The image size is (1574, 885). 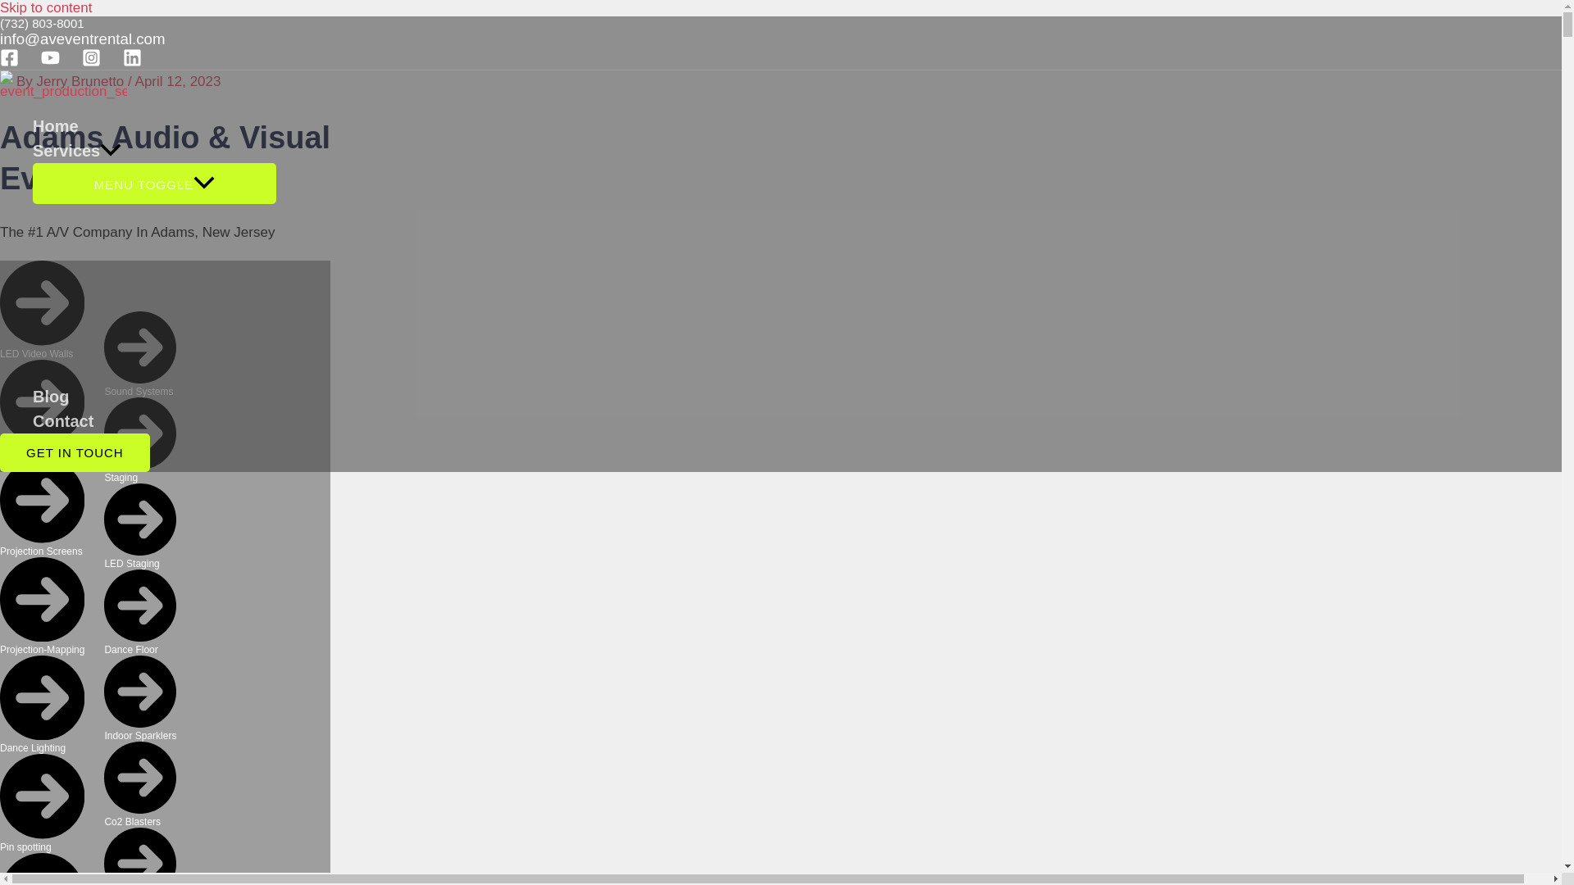 I want to click on MENU TOGGLE, so click(x=154, y=184).